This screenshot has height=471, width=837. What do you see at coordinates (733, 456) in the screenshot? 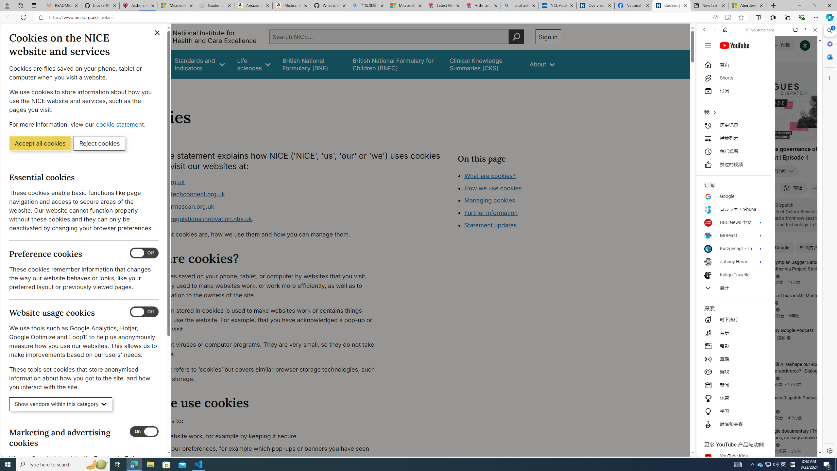
I see `YouTube Kids` at bounding box center [733, 456].